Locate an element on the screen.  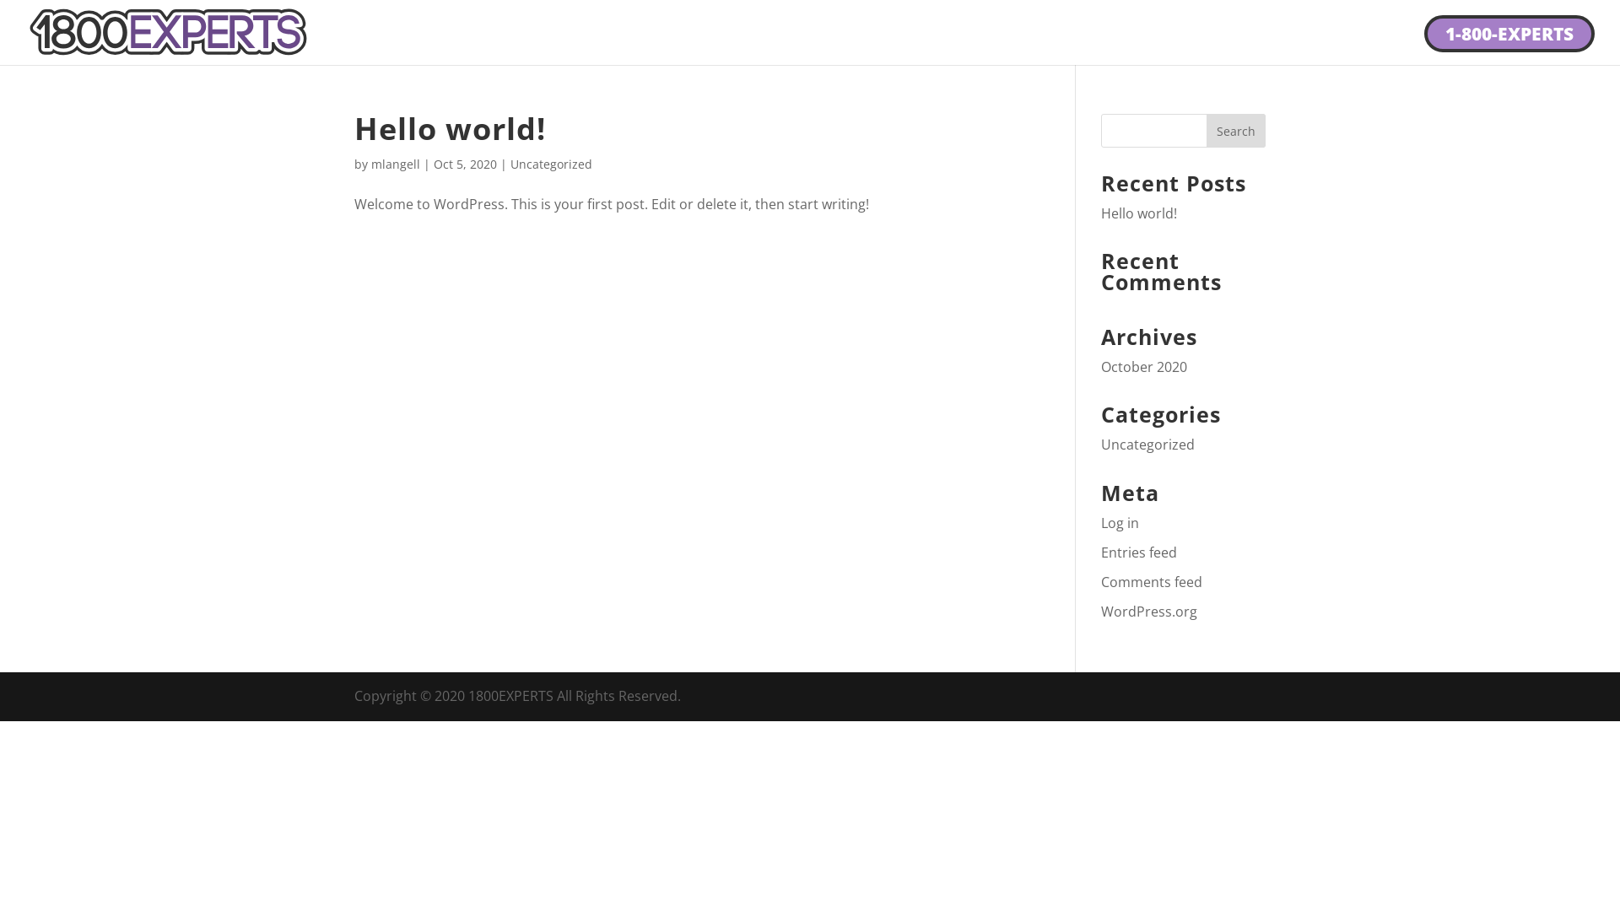
Log in is located at coordinates (1120, 523).